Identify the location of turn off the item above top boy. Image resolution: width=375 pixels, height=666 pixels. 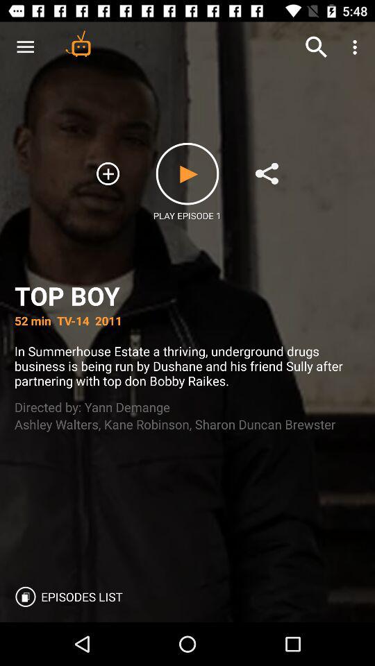
(357, 47).